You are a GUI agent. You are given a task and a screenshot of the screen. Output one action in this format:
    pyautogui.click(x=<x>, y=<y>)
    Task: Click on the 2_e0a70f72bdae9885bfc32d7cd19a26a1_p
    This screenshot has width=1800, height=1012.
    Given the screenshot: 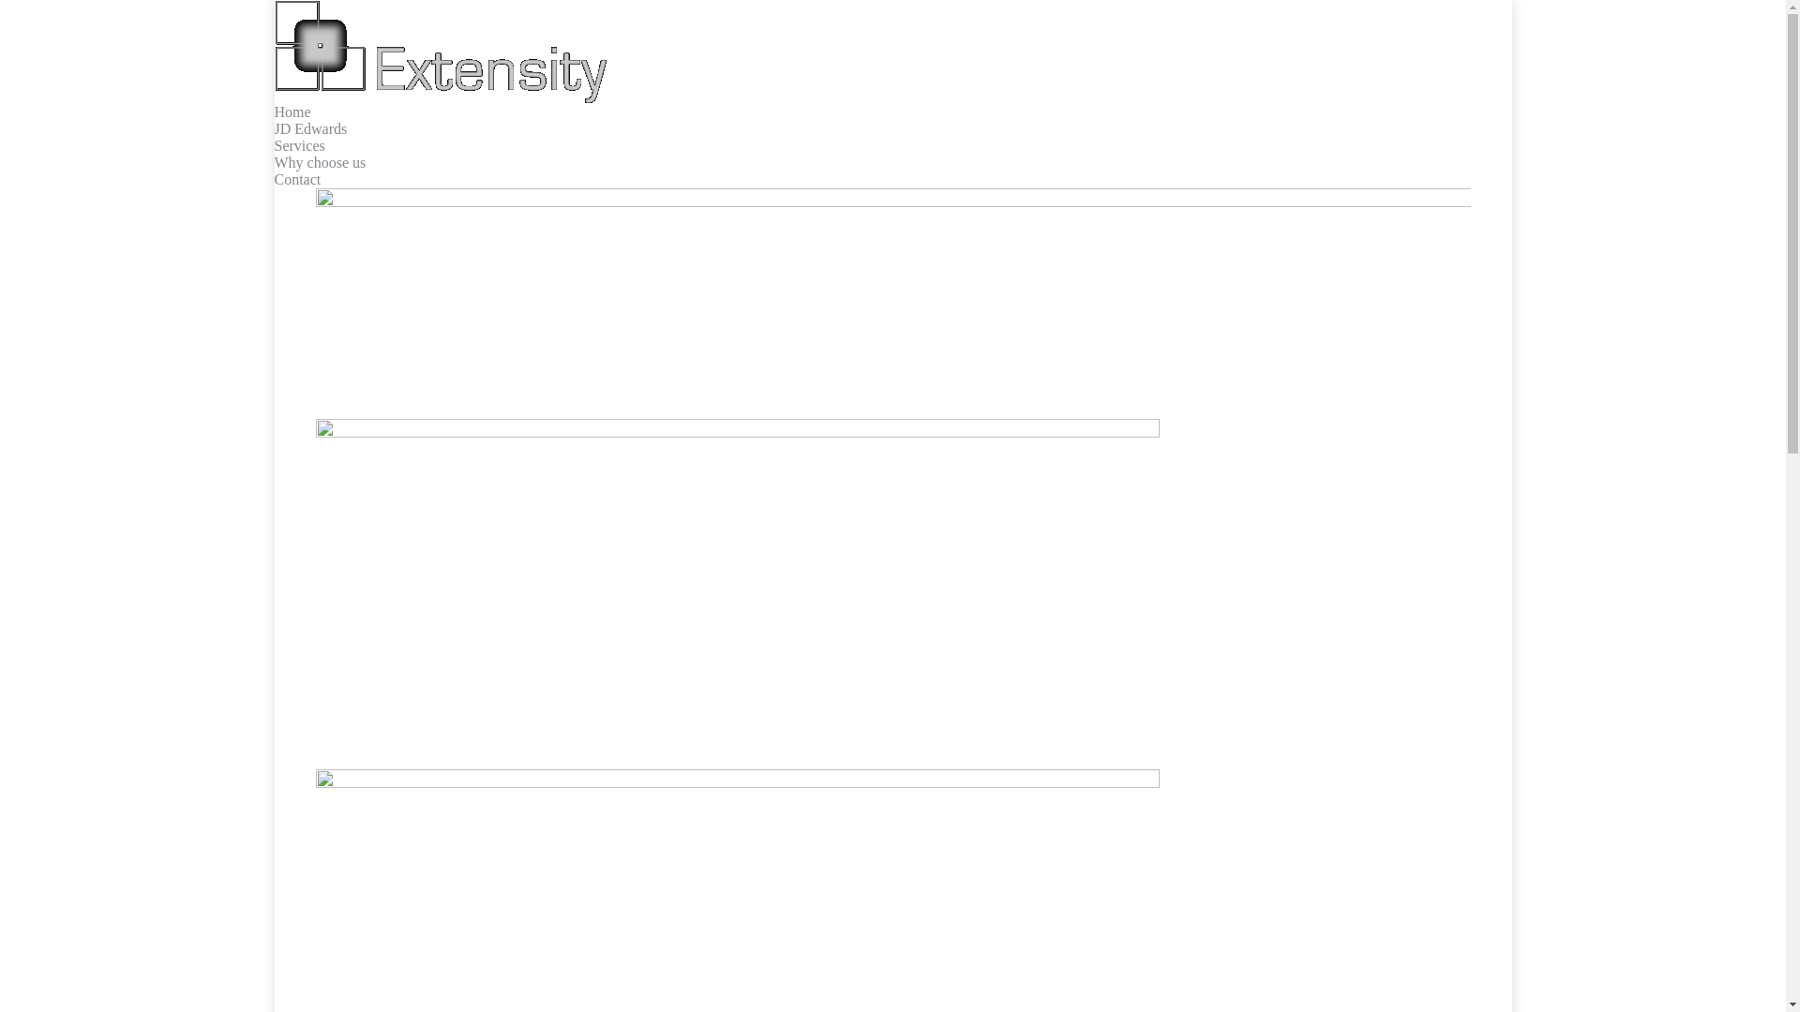 What is the action you would take?
    pyautogui.click(x=737, y=579)
    